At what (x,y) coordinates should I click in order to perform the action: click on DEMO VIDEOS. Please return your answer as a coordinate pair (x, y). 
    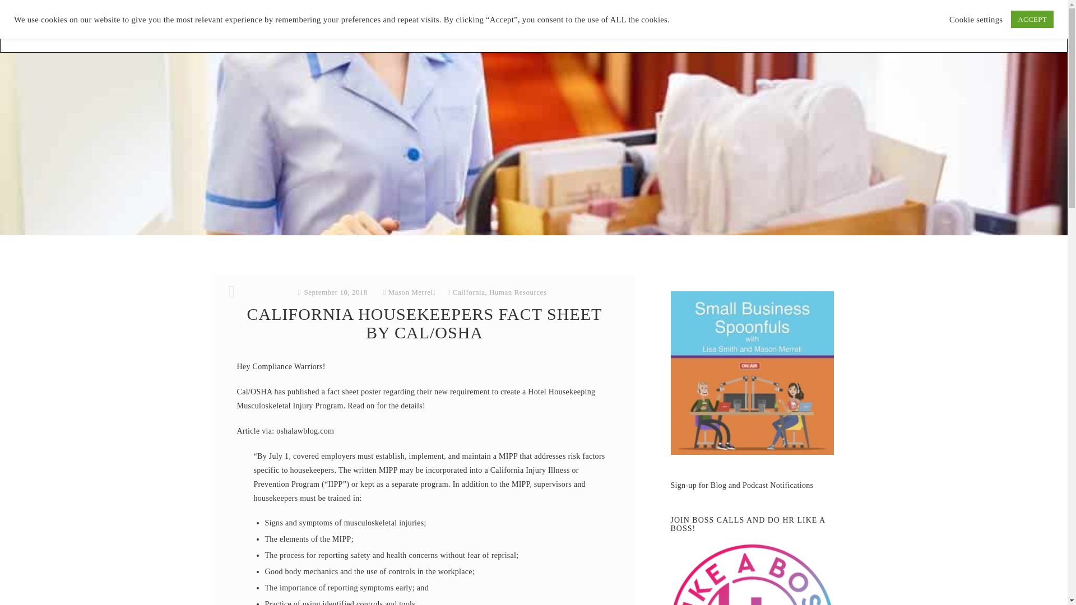
    Looking at the image, I should click on (631, 26).